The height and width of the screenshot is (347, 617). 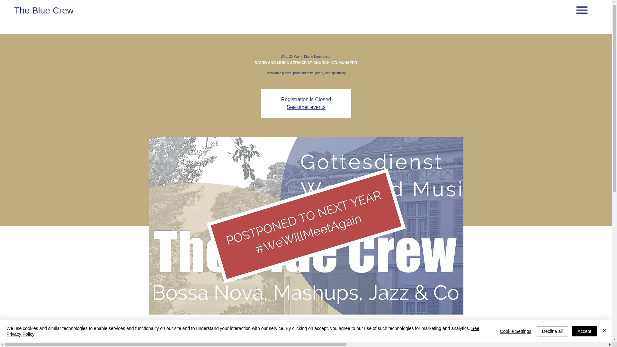 What do you see at coordinates (243, 331) in the screenshot?
I see `See Privacy Policy` at bounding box center [243, 331].